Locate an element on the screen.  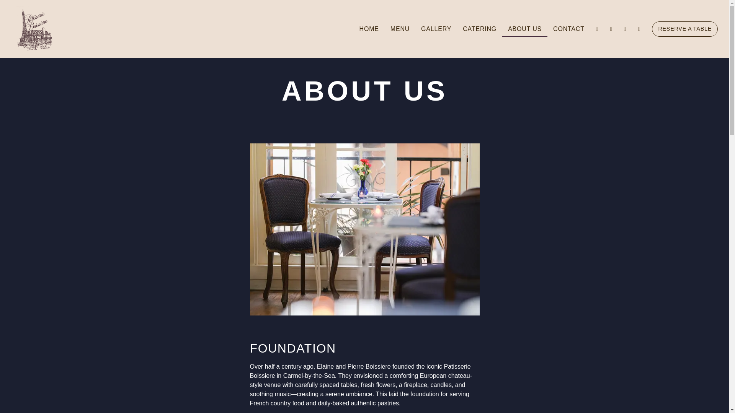
CONTACT is located at coordinates (569, 29).